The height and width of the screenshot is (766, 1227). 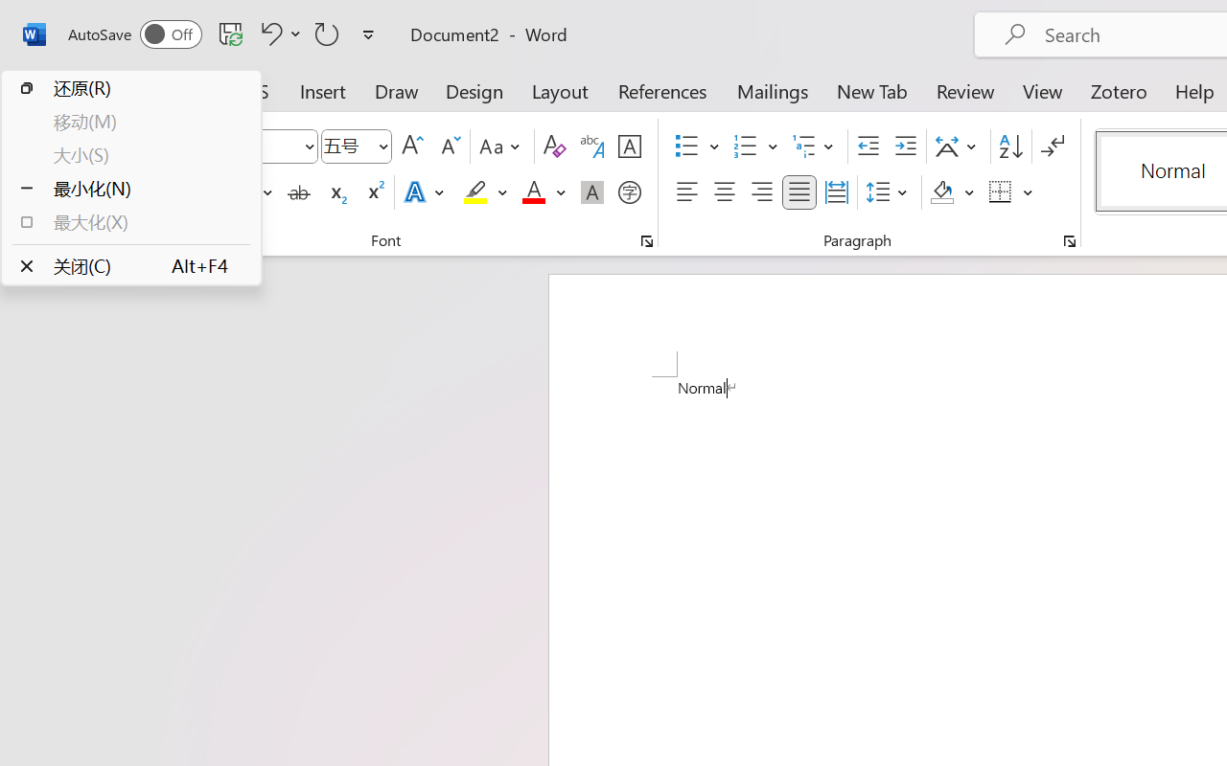 What do you see at coordinates (629, 146) in the screenshot?
I see `Character Border` at bounding box center [629, 146].